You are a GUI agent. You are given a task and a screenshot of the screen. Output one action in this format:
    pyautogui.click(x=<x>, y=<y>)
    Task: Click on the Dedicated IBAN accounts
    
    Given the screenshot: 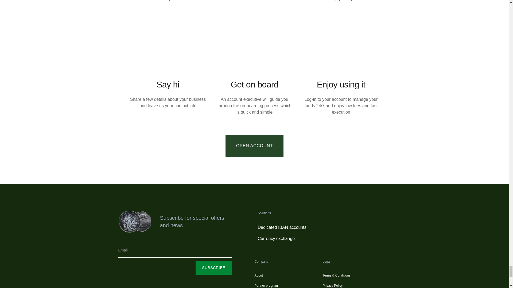 What is the action you would take?
    pyautogui.click(x=282, y=227)
    